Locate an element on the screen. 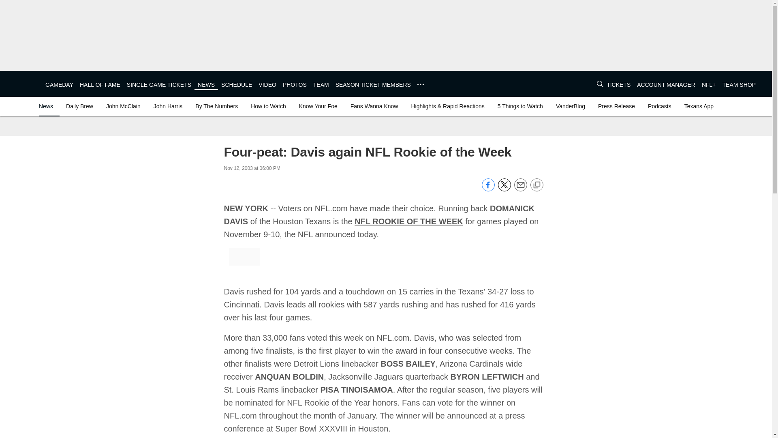 This screenshot has width=778, height=438. HALL OF FAME is located at coordinates (100, 84).